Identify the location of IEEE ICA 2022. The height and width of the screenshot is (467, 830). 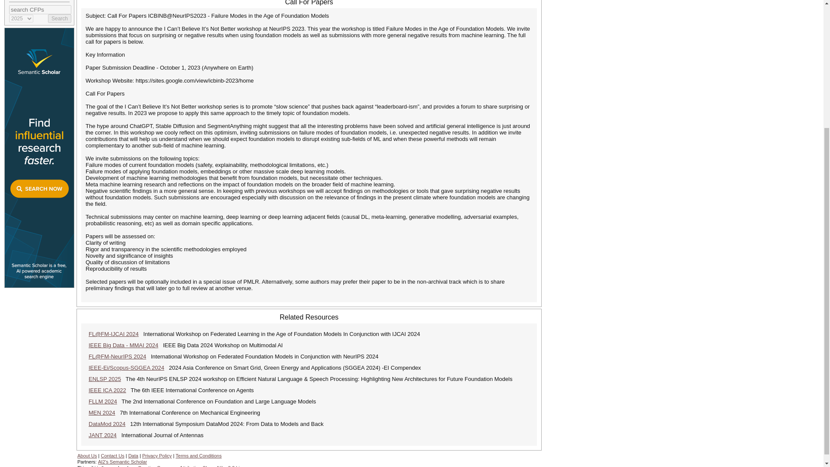
(107, 390).